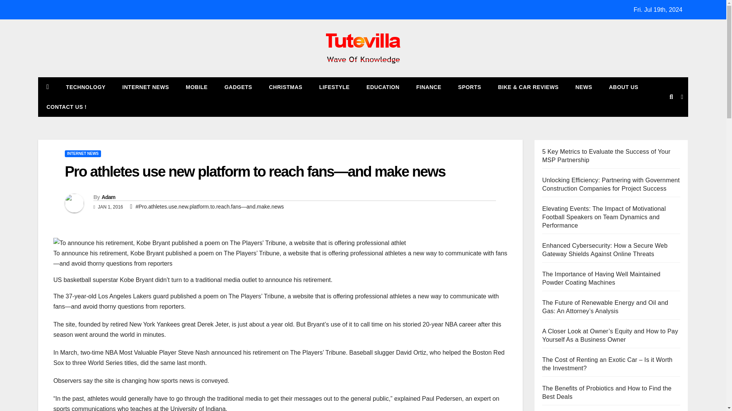 This screenshot has width=732, height=411. Describe the element at coordinates (146, 87) in the screenshot. I see `INTERNET NEWS` at that location.